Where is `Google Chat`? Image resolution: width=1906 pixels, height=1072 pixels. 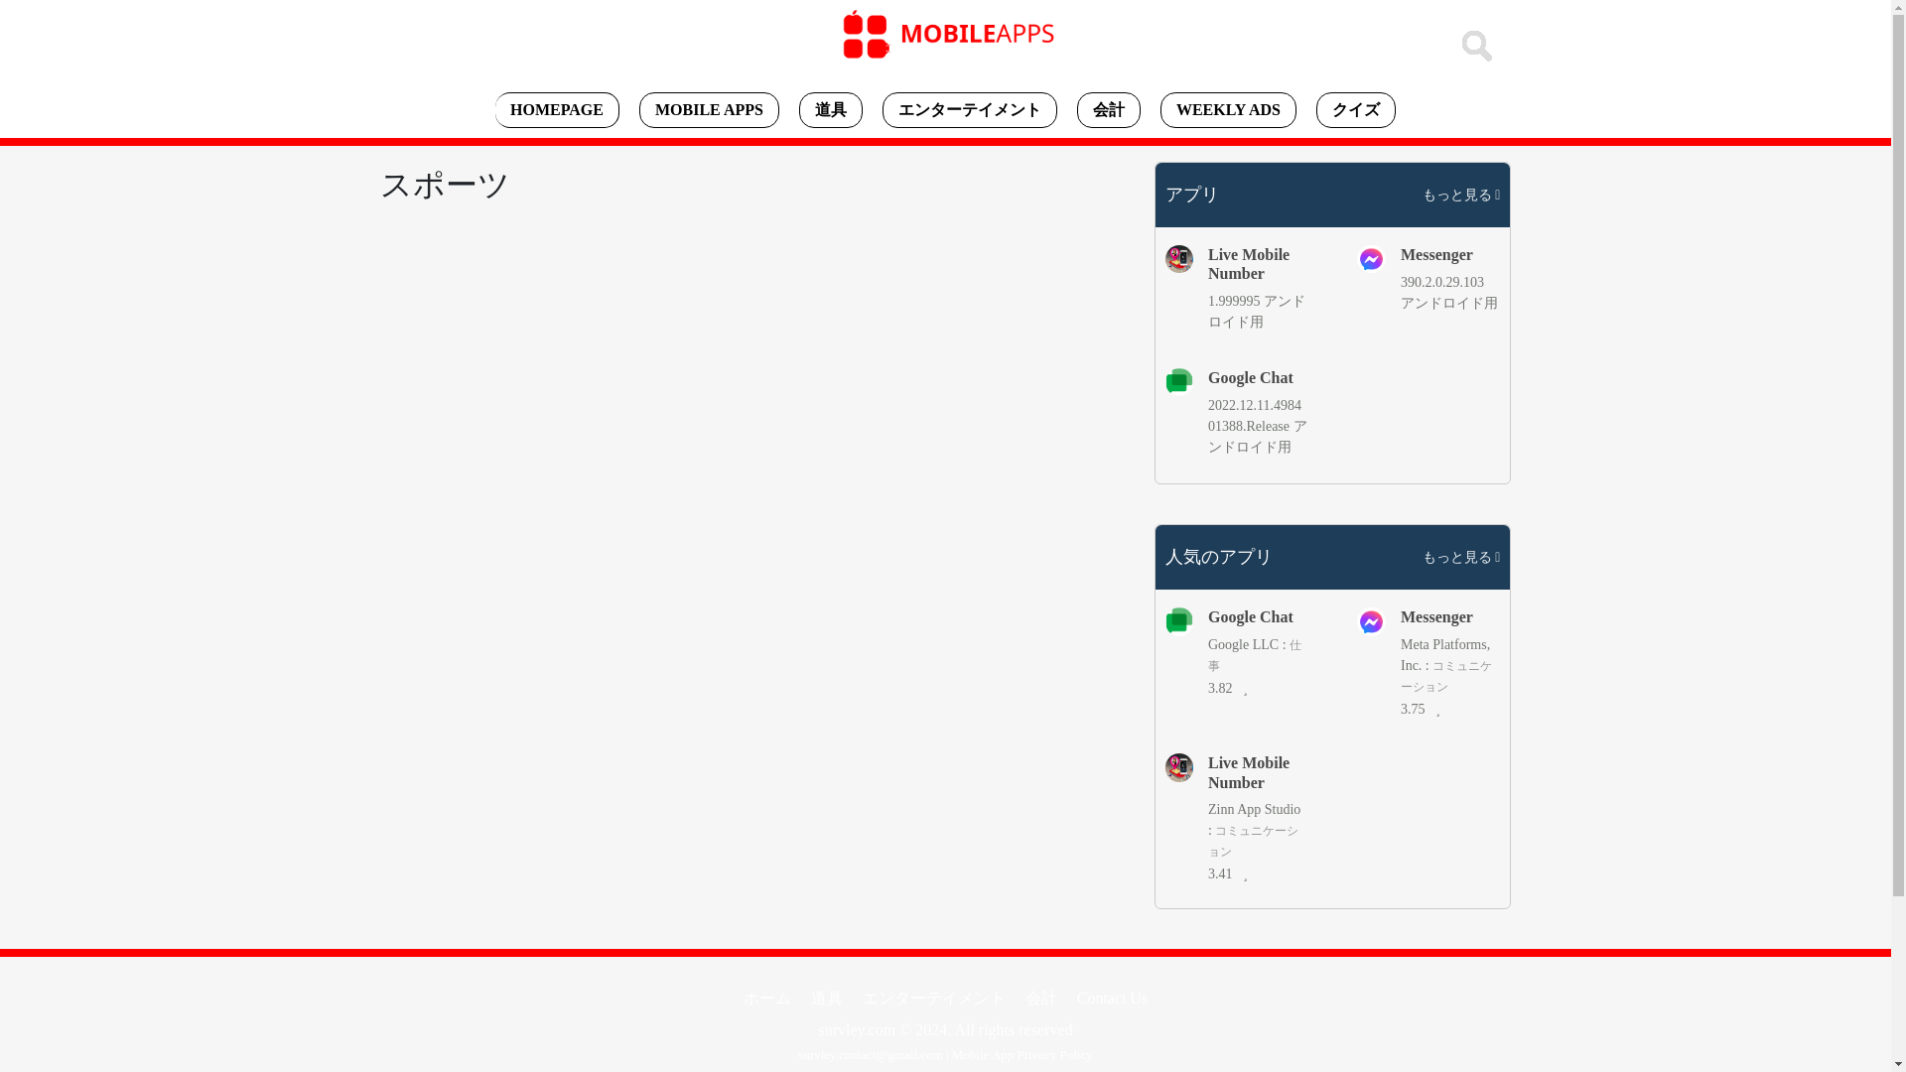
Google Chat is located at coordinates (1258, 377).